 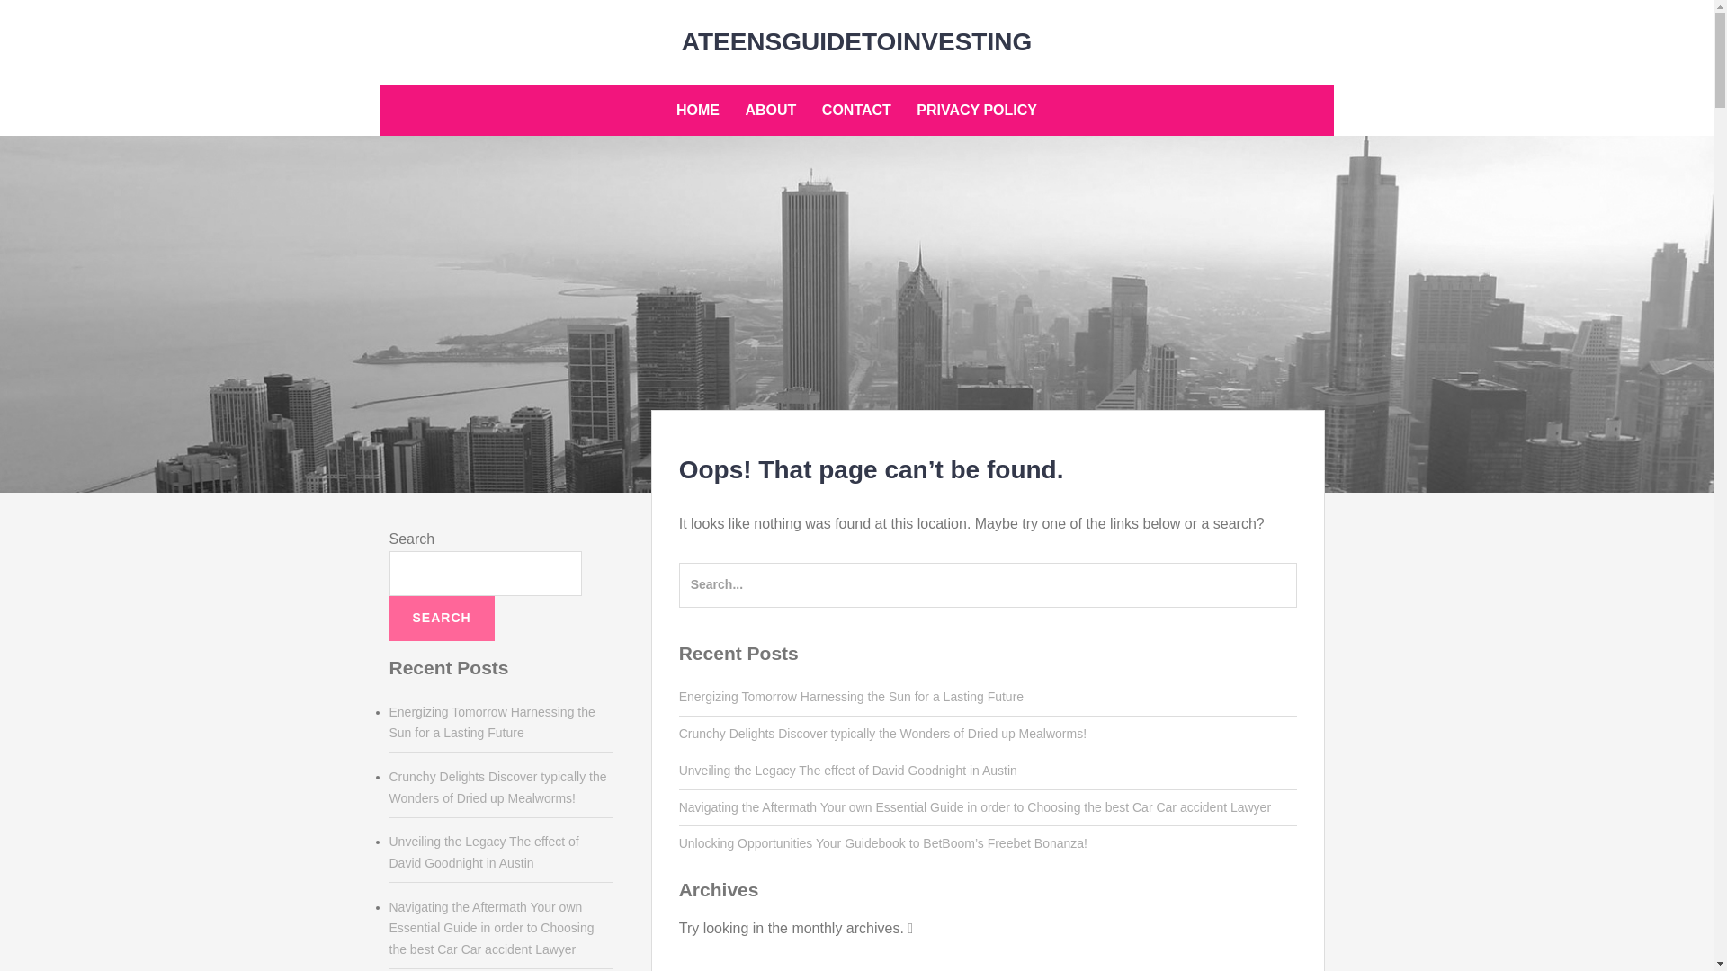 I want to click on Energizing Tomorrow Harnessing the Sun for a Lasting Future, so click(x=491, y=723).